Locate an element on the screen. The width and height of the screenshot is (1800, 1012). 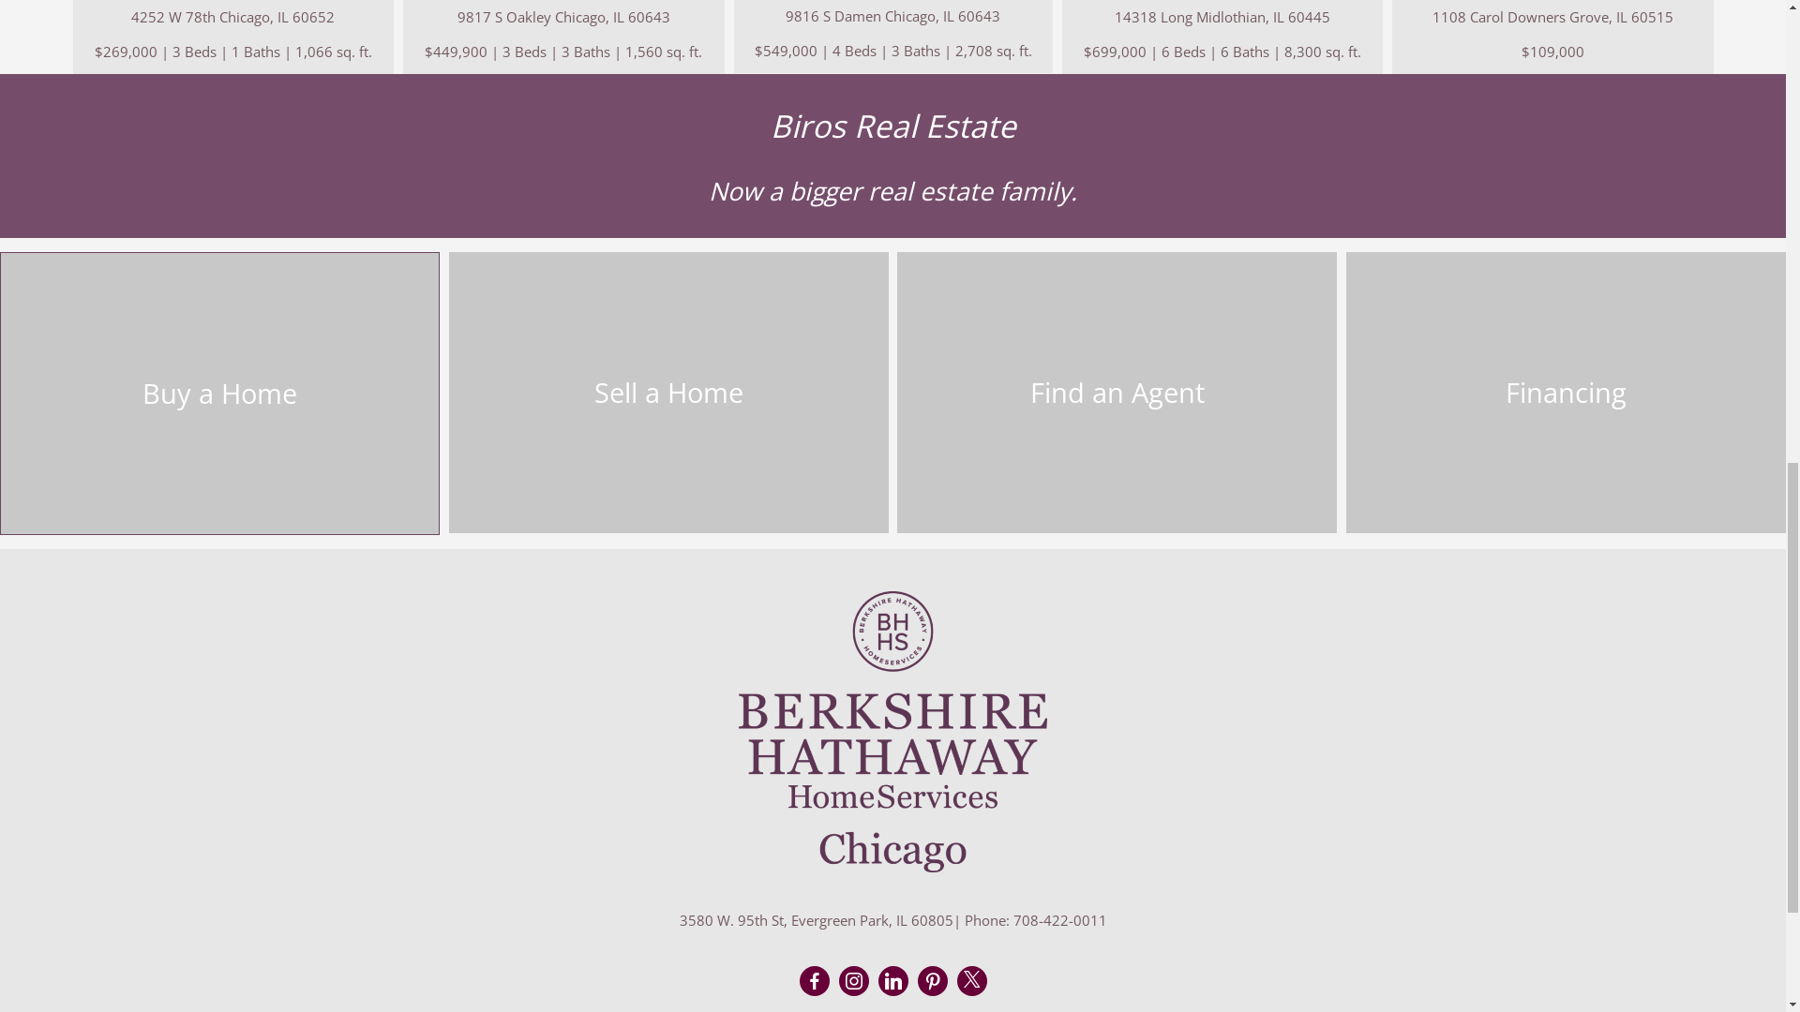
Visit us on Instagram is located at coordinates (853, 980).